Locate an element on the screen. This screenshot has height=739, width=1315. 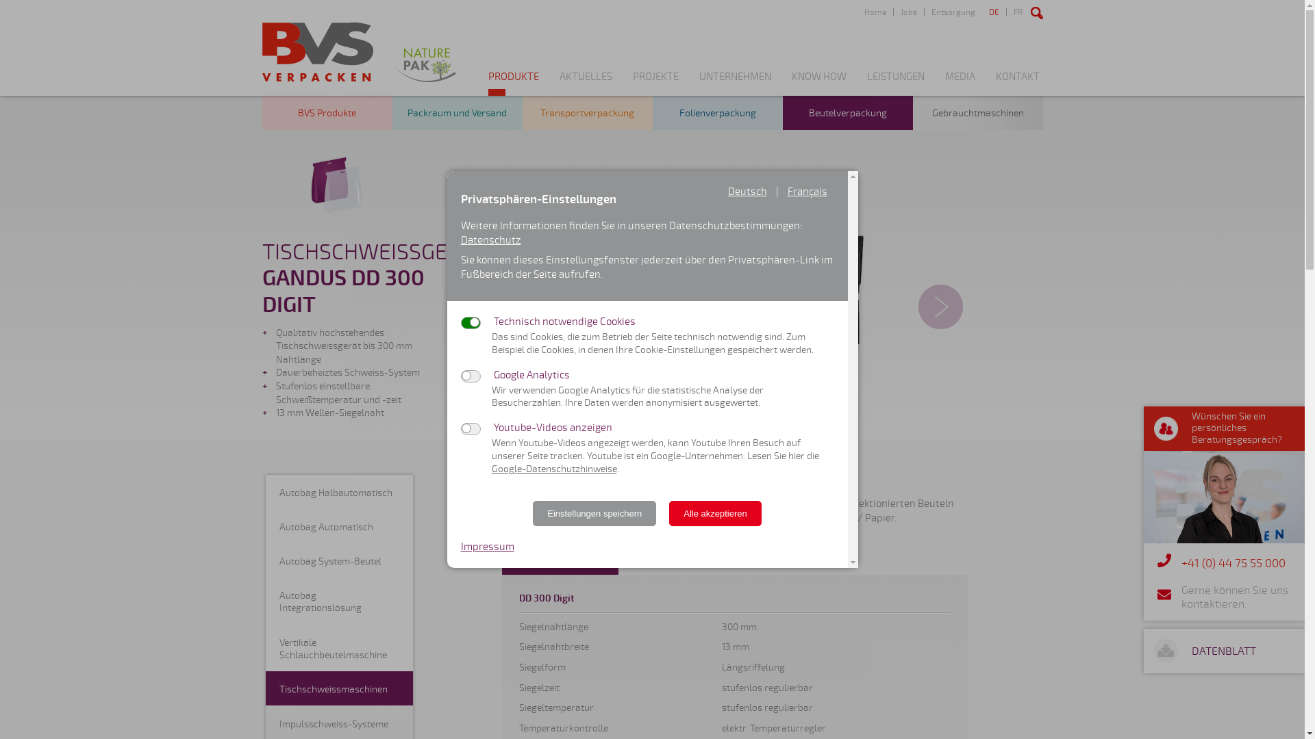
Alle akzeptieren is located at coordinates (715, 513).